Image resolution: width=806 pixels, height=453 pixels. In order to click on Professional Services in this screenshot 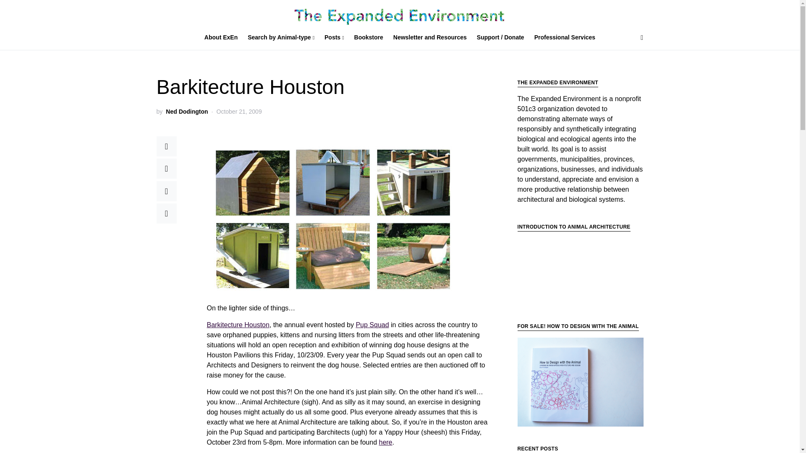, I will do `click(563, 38)`.